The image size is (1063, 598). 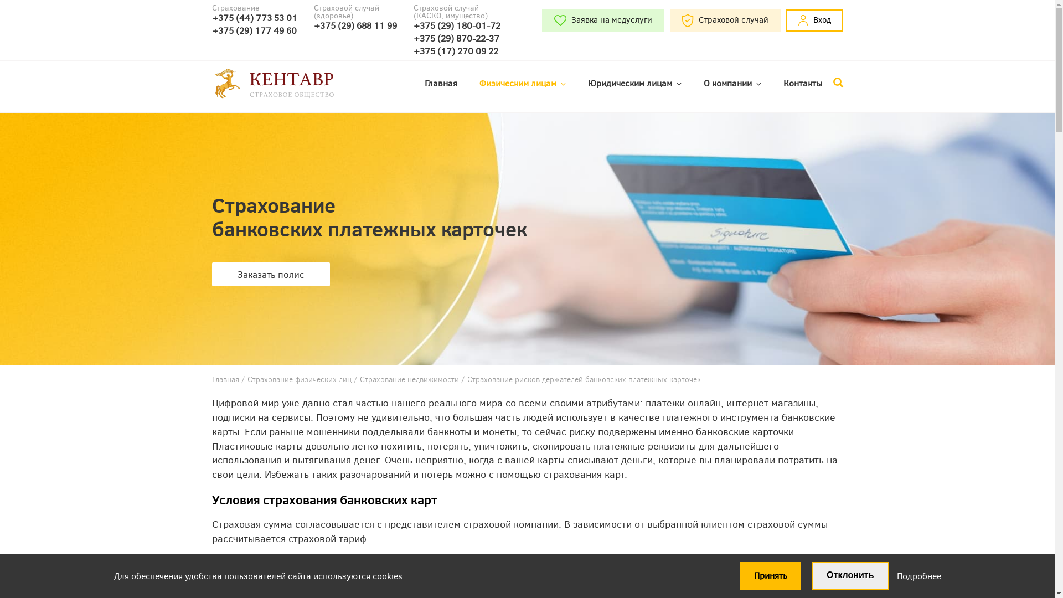 What do you see at coordinates (456, 39) in the screenshot?
I see `+375 (29) 870-22-37` at bounding box center [456, 39].